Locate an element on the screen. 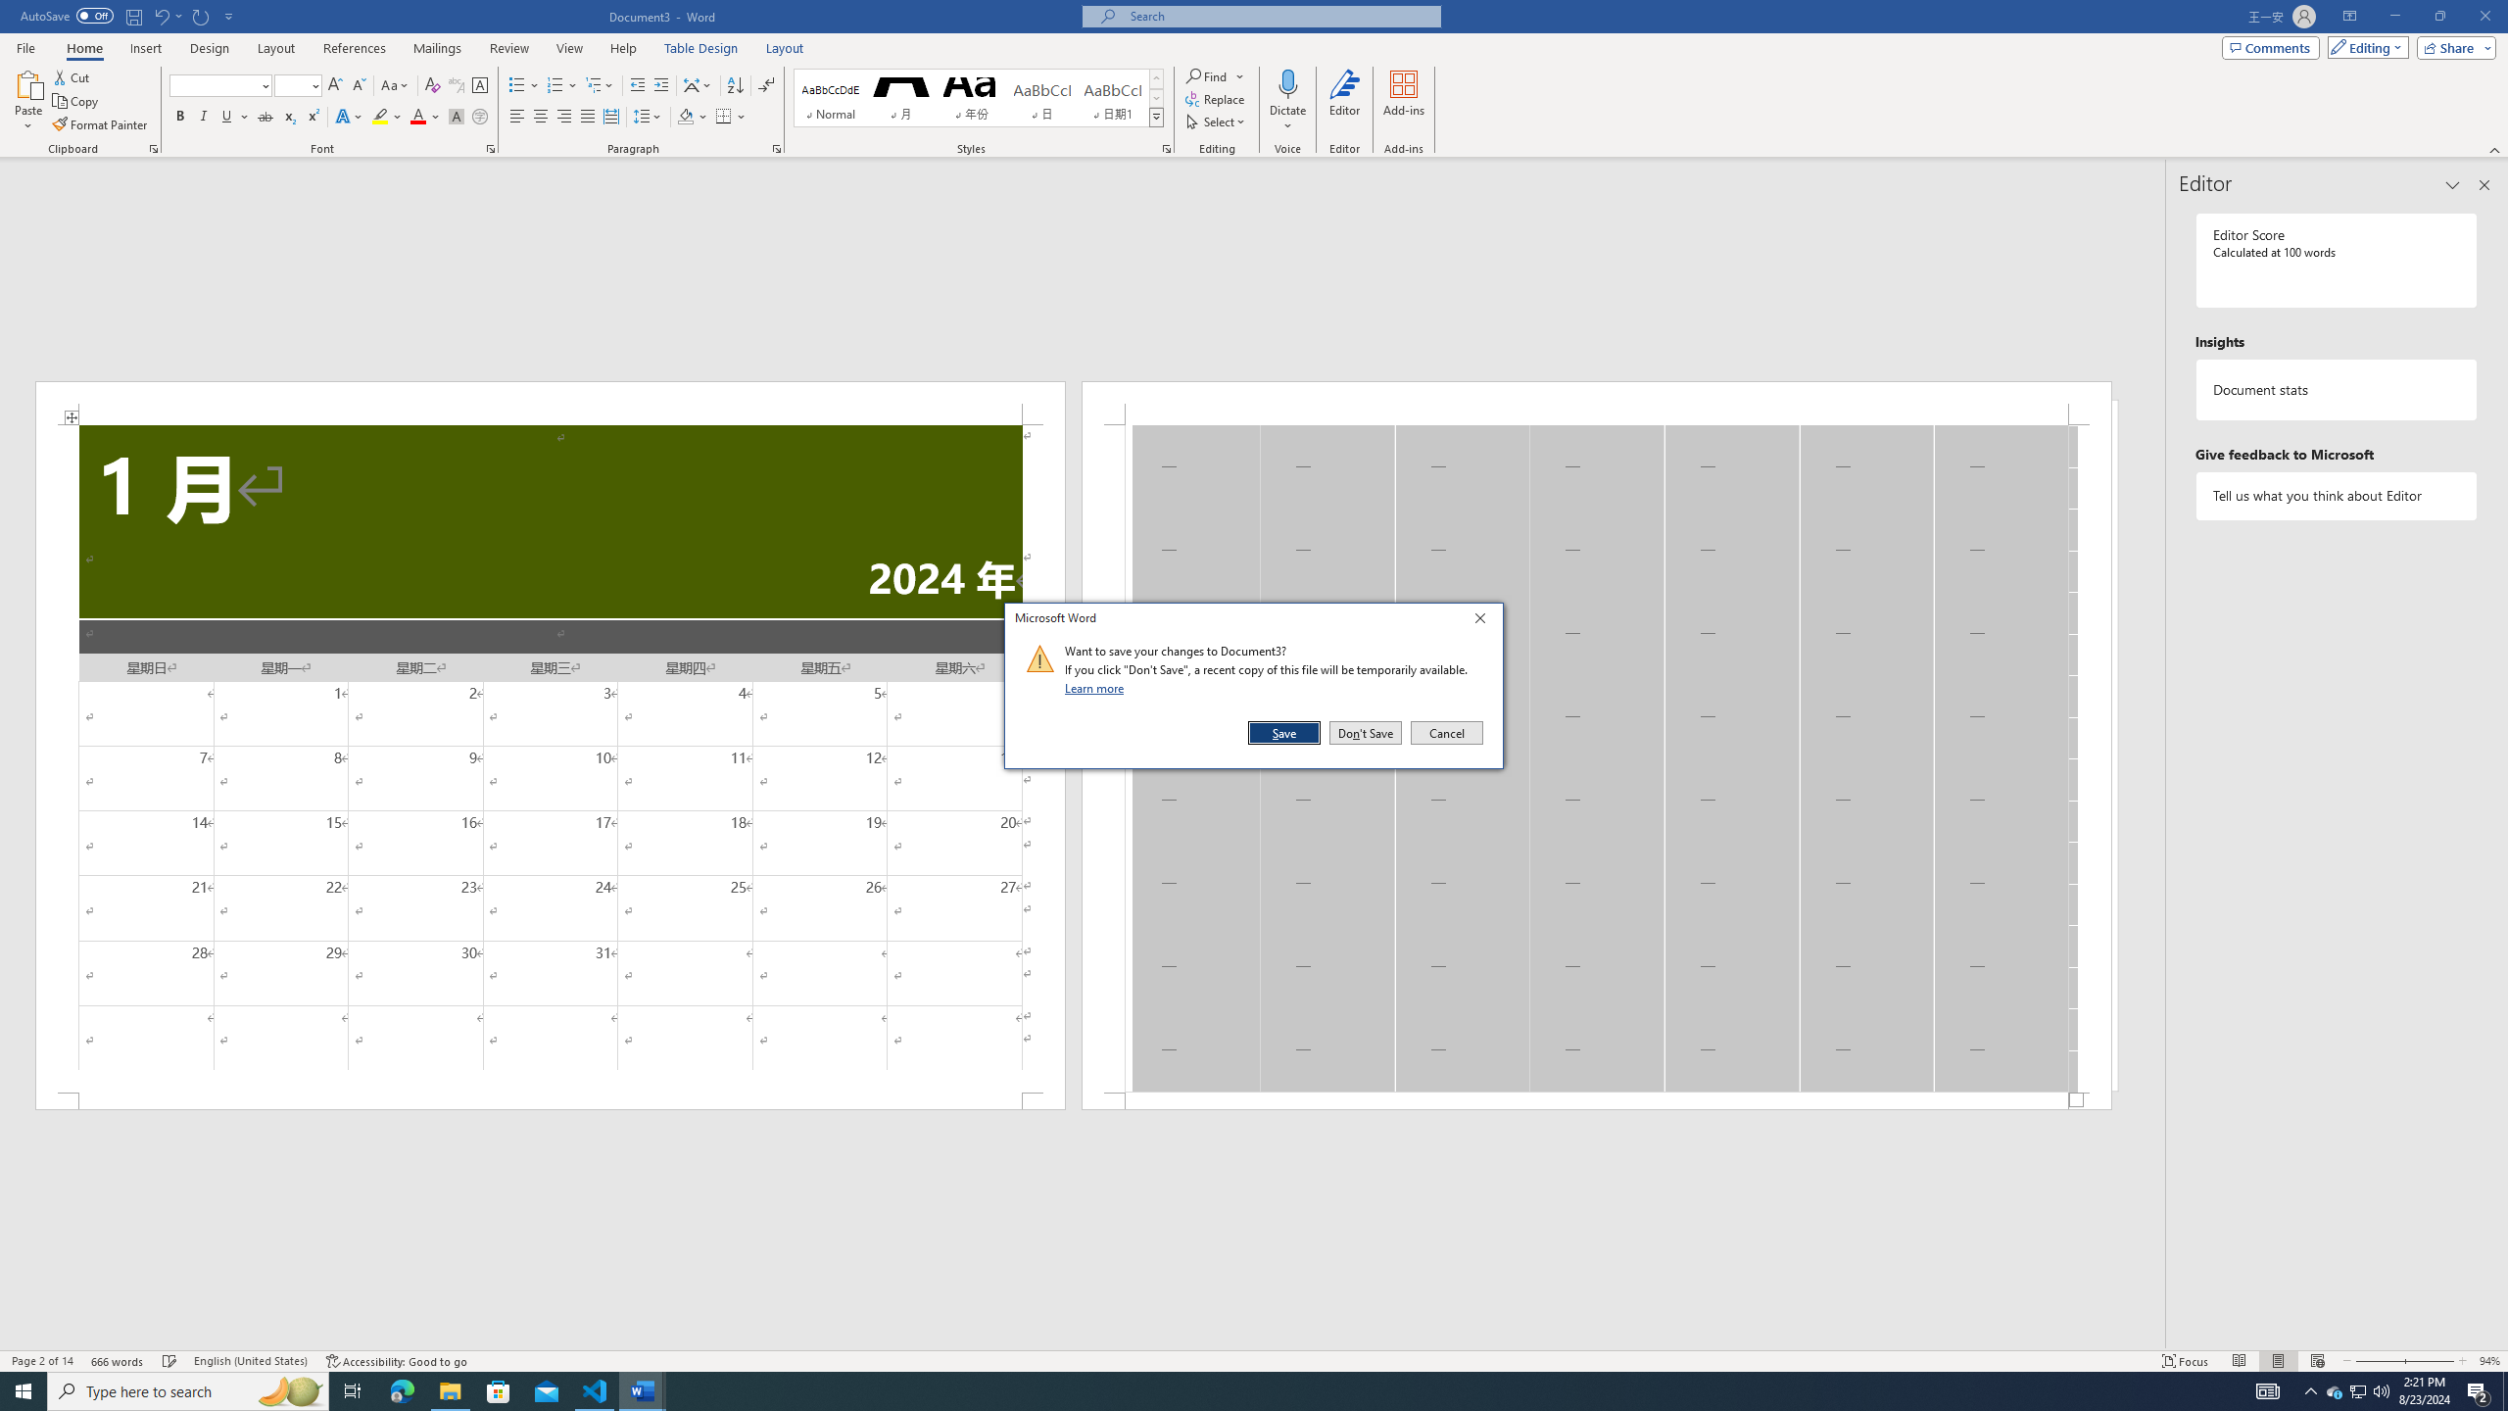  Class: MsoCommandBar is located at coordinates (2359, 1391).